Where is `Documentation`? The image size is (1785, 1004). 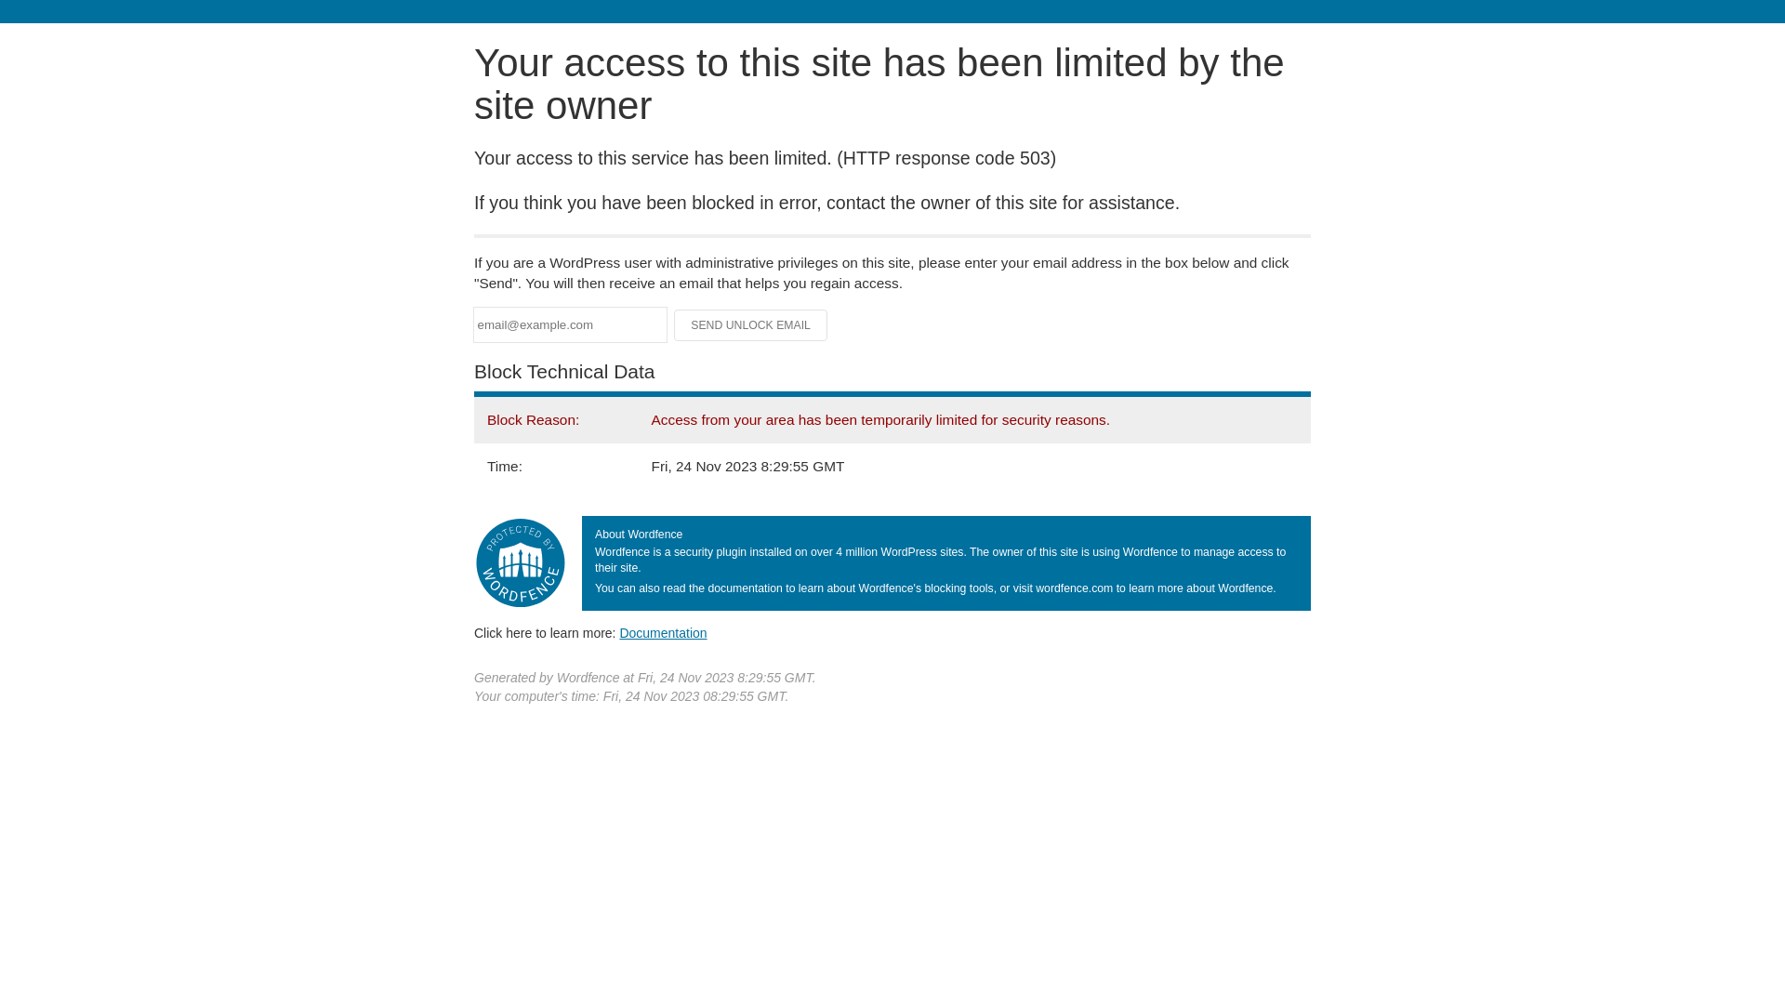 Documentation is located at coordinates (663, 633).